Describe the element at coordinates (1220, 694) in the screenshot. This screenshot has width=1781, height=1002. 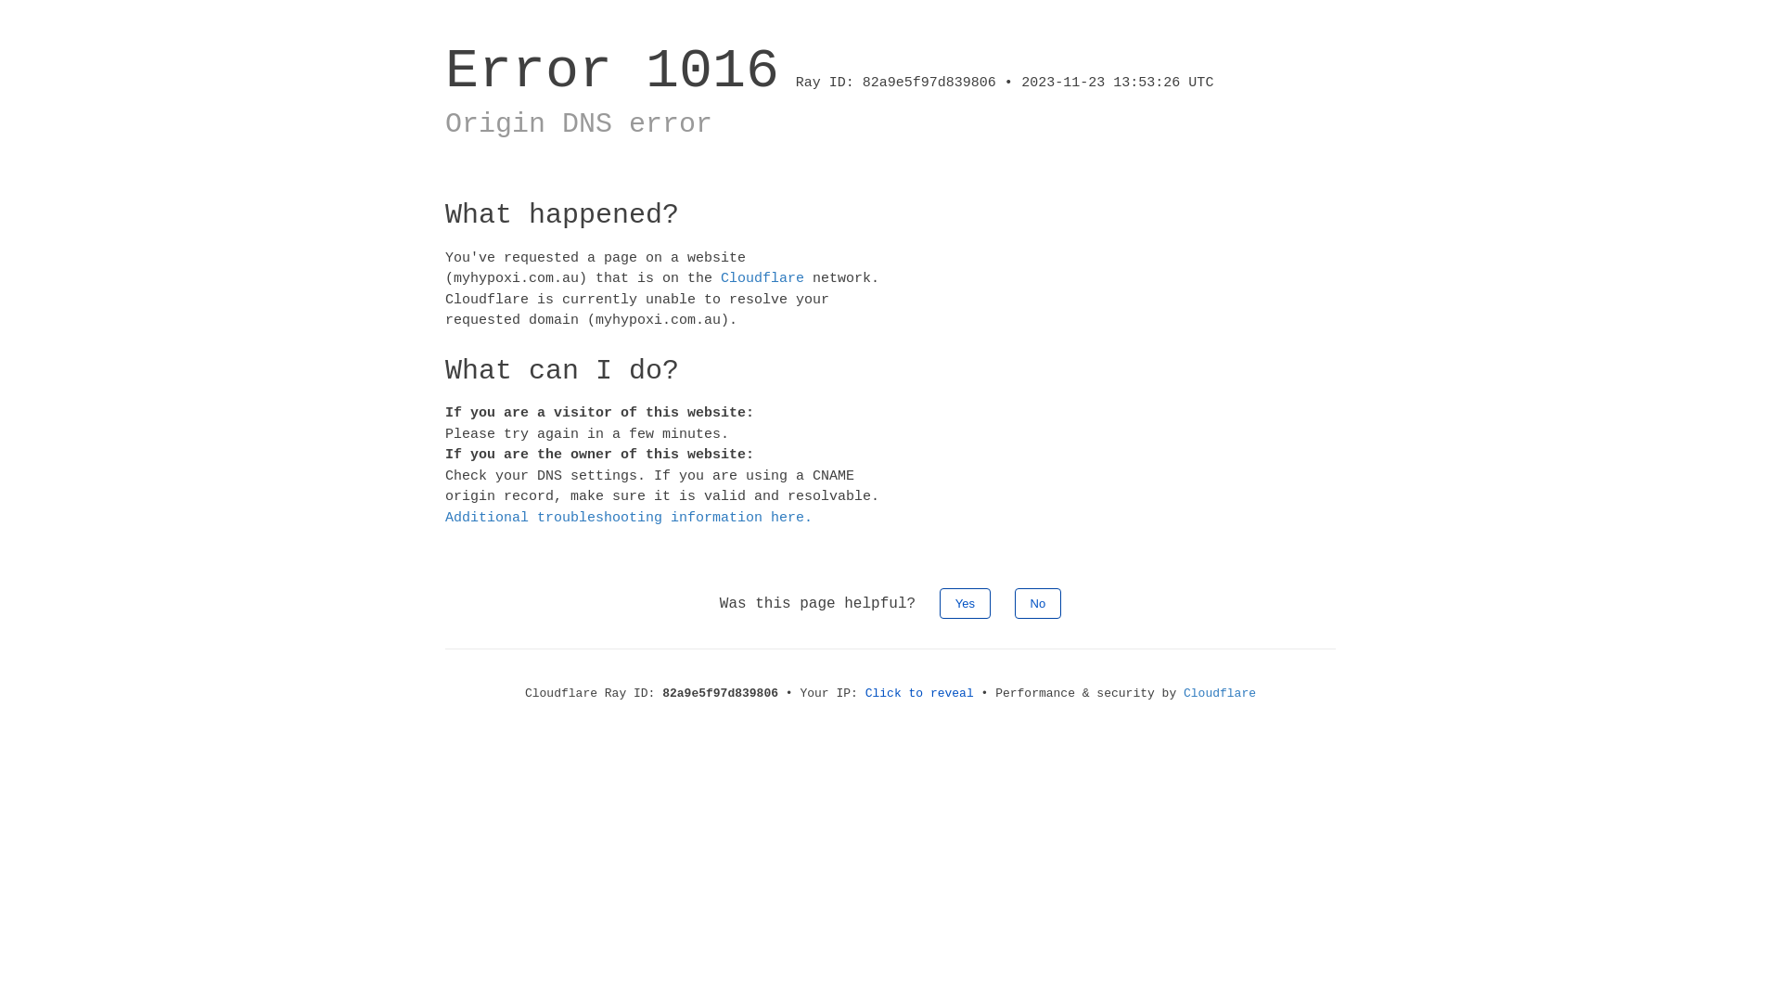
I see `Cloudflare` at that location.